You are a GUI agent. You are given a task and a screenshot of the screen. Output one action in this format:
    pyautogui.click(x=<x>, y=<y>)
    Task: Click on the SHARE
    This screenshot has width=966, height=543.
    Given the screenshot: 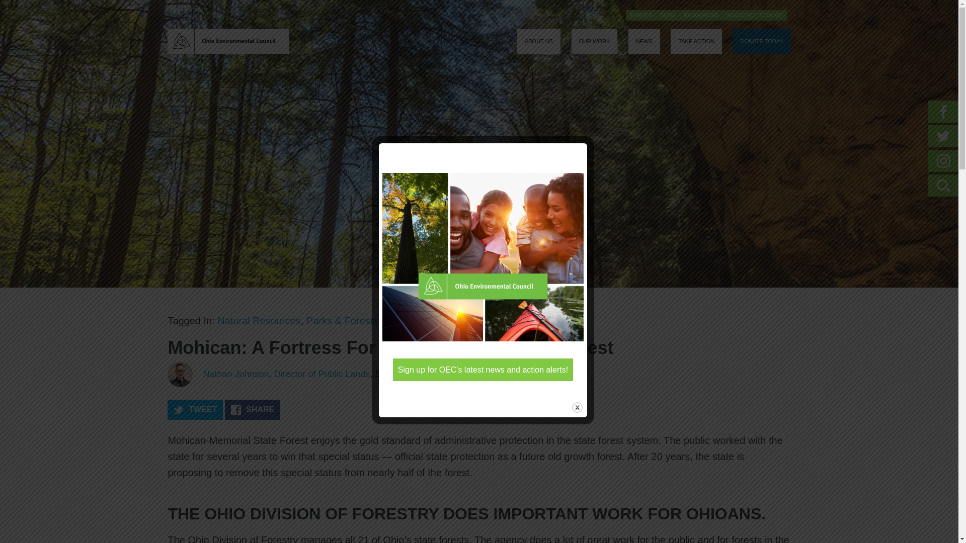 What is the action you would take?
    pyautogui.click(x=253, y=409)
    